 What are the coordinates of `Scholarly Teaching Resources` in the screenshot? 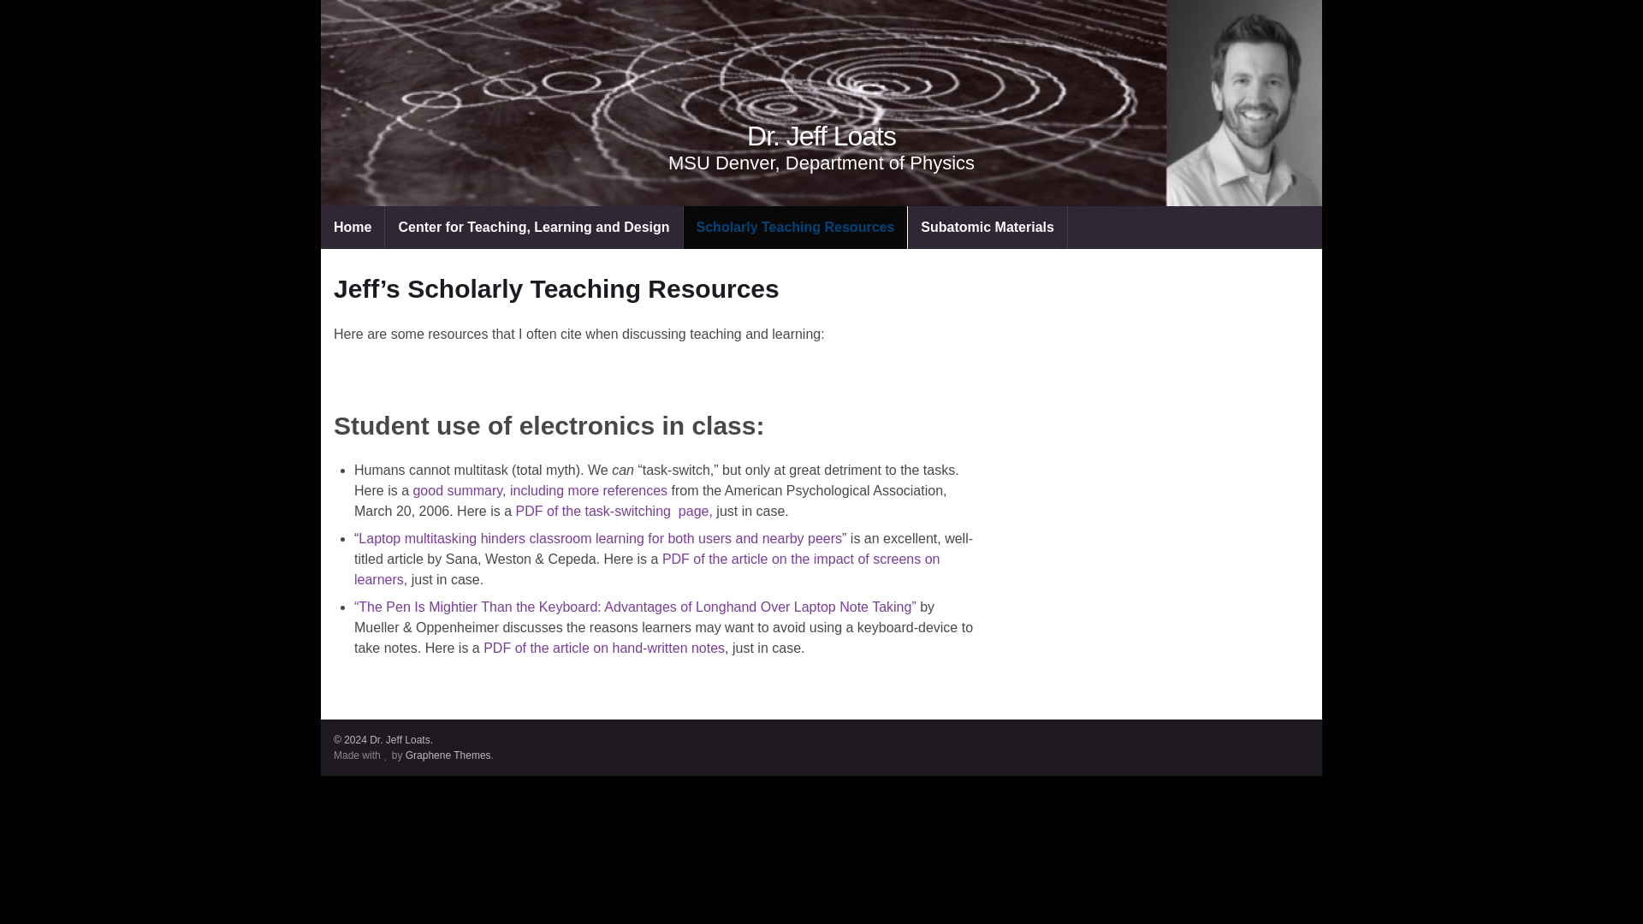 It's located at (796, 227).